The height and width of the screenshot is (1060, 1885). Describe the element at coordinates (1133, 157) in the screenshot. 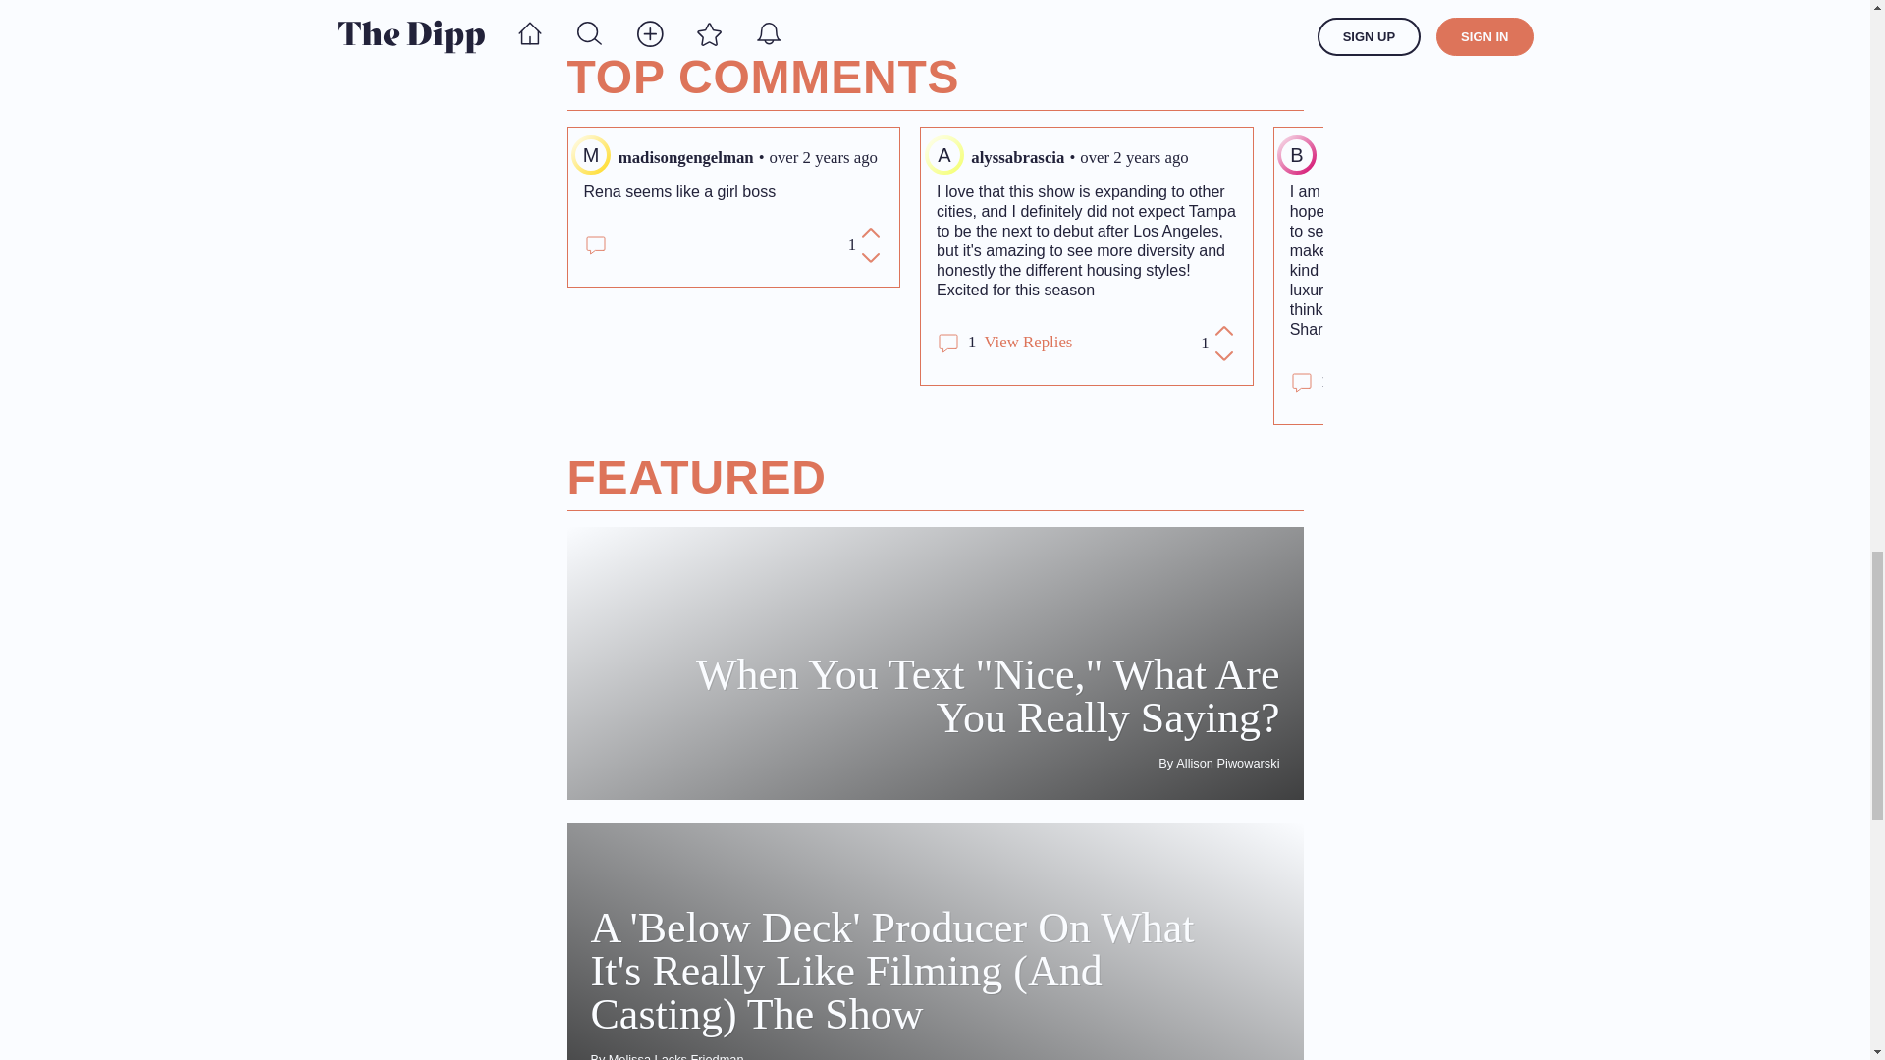

I see `over 2 years ago` at that location.